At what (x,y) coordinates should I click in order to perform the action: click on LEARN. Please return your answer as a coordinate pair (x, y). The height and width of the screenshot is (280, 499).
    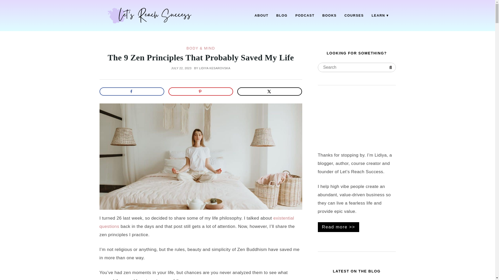
    Looking at the image, I should click on (380, 16).